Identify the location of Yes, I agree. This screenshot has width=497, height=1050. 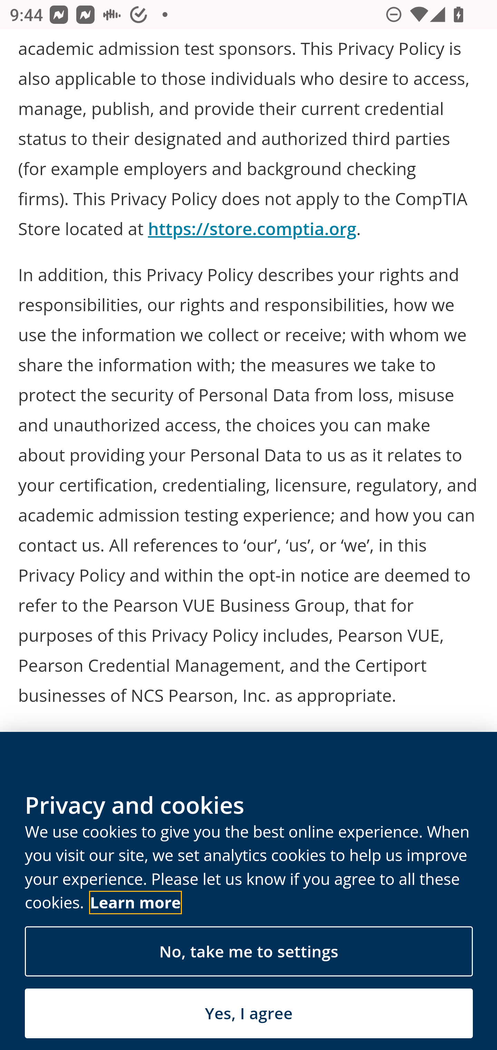
(249, 1015).